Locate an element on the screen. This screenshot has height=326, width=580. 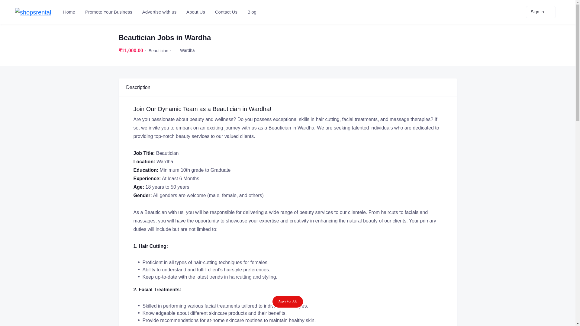
Contact Us is located at coordinates (225, 12).